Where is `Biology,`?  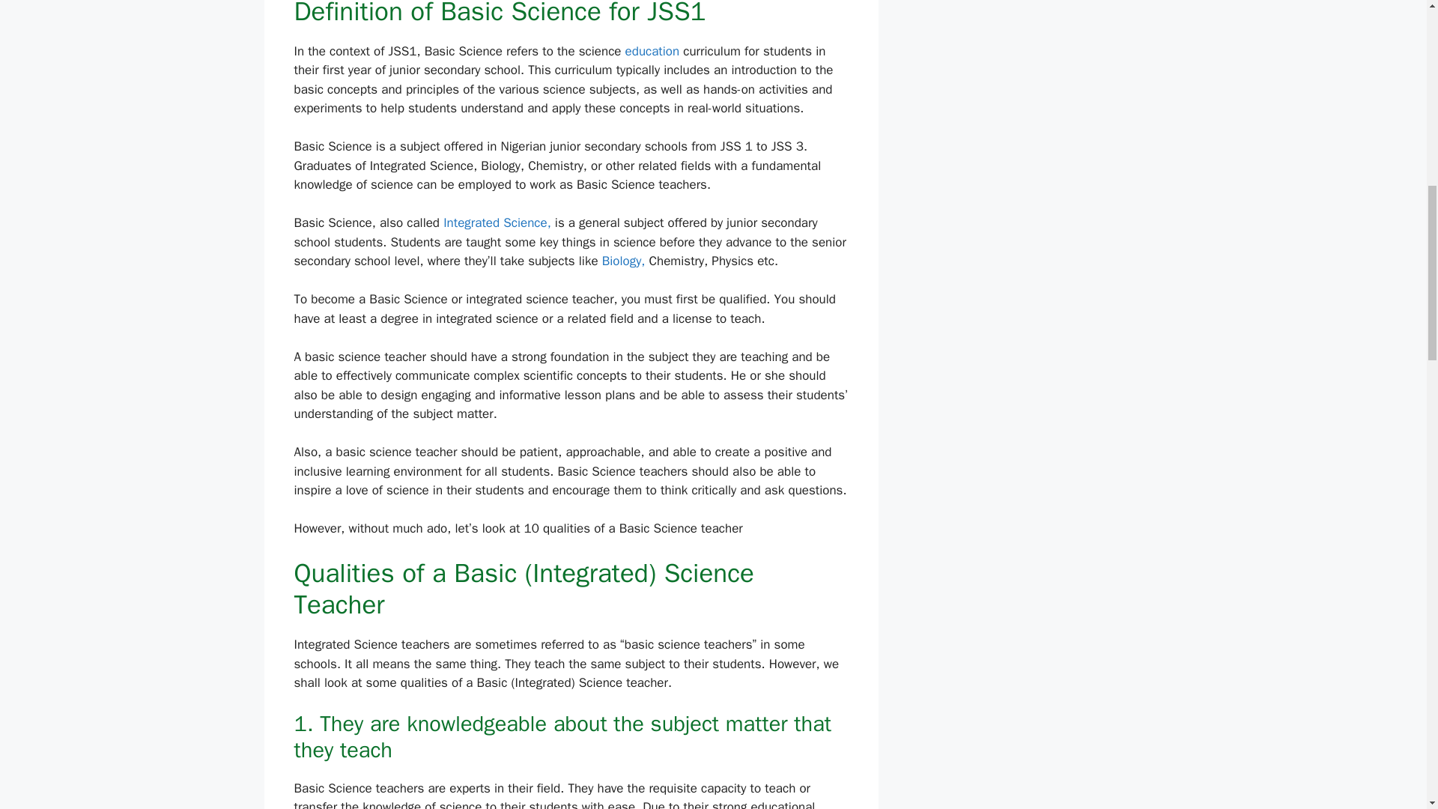 Biology, is located at coordinates (626, 261).